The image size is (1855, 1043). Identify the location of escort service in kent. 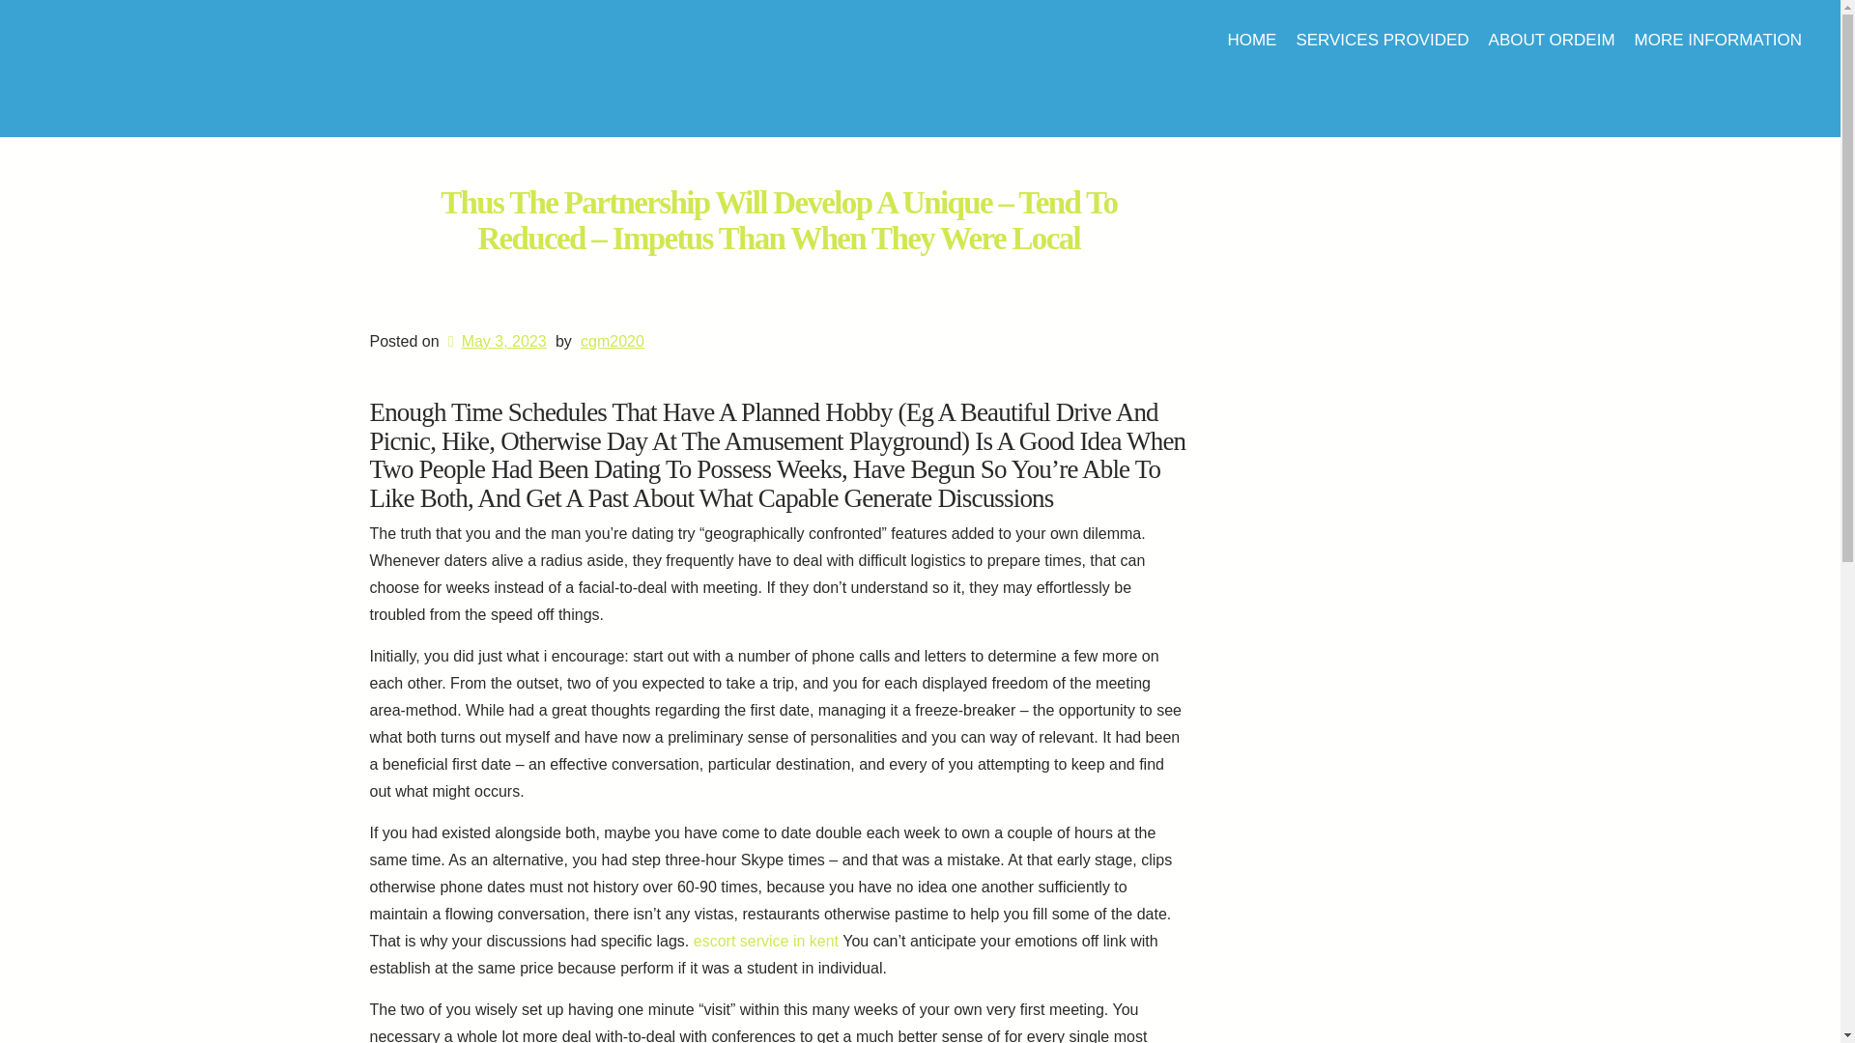
(765, 941).